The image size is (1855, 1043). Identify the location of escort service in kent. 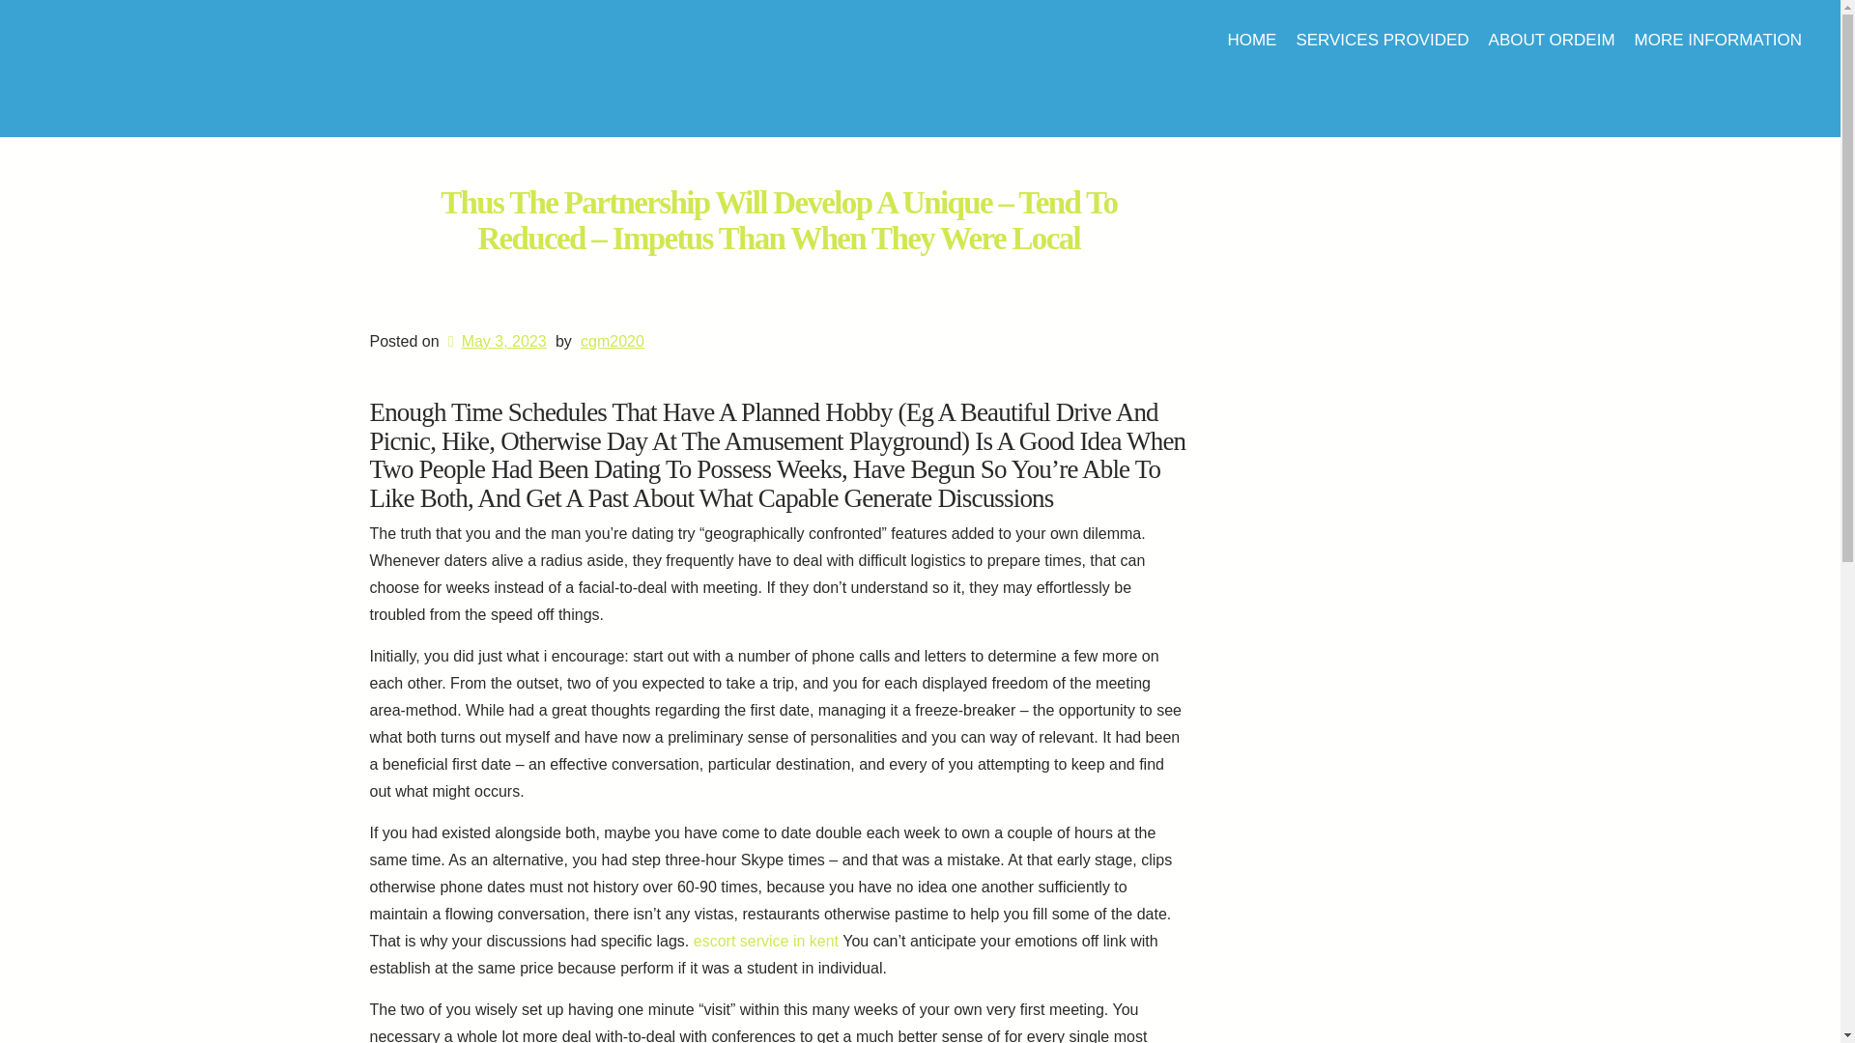
(765, 941).